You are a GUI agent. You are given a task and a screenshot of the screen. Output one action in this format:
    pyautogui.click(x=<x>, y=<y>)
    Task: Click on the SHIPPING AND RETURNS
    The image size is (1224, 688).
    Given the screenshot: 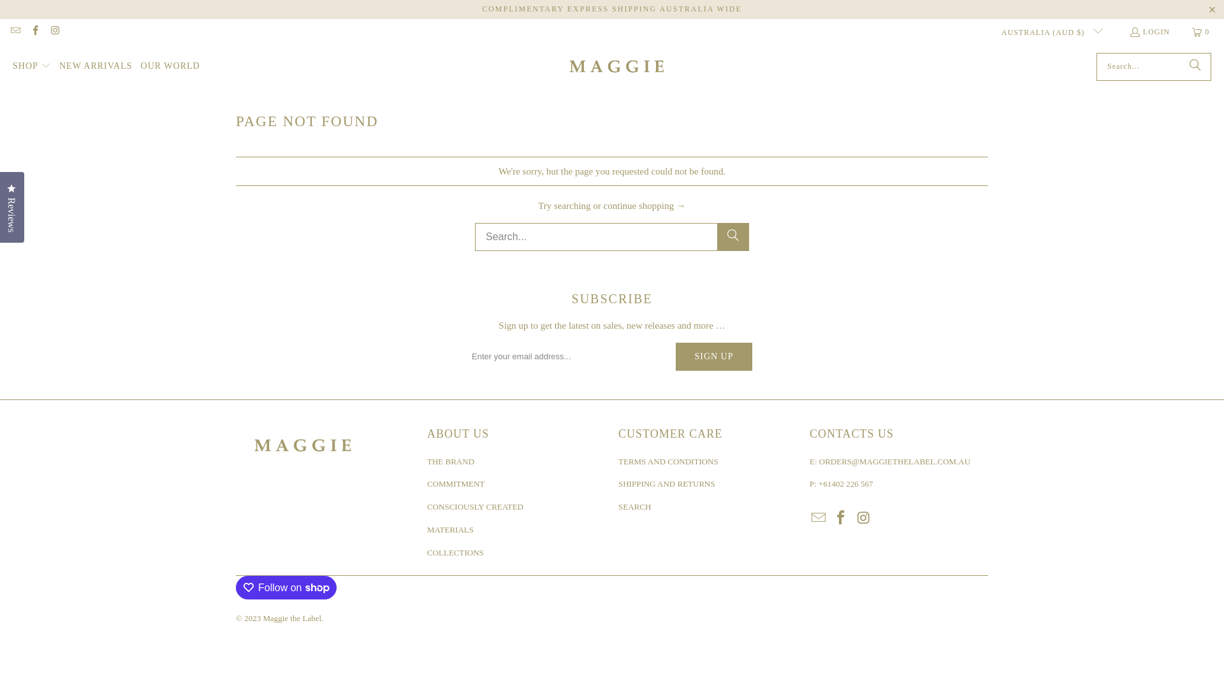 What is the action you would take?
    pyautogui.click(x=667, y=484)
    